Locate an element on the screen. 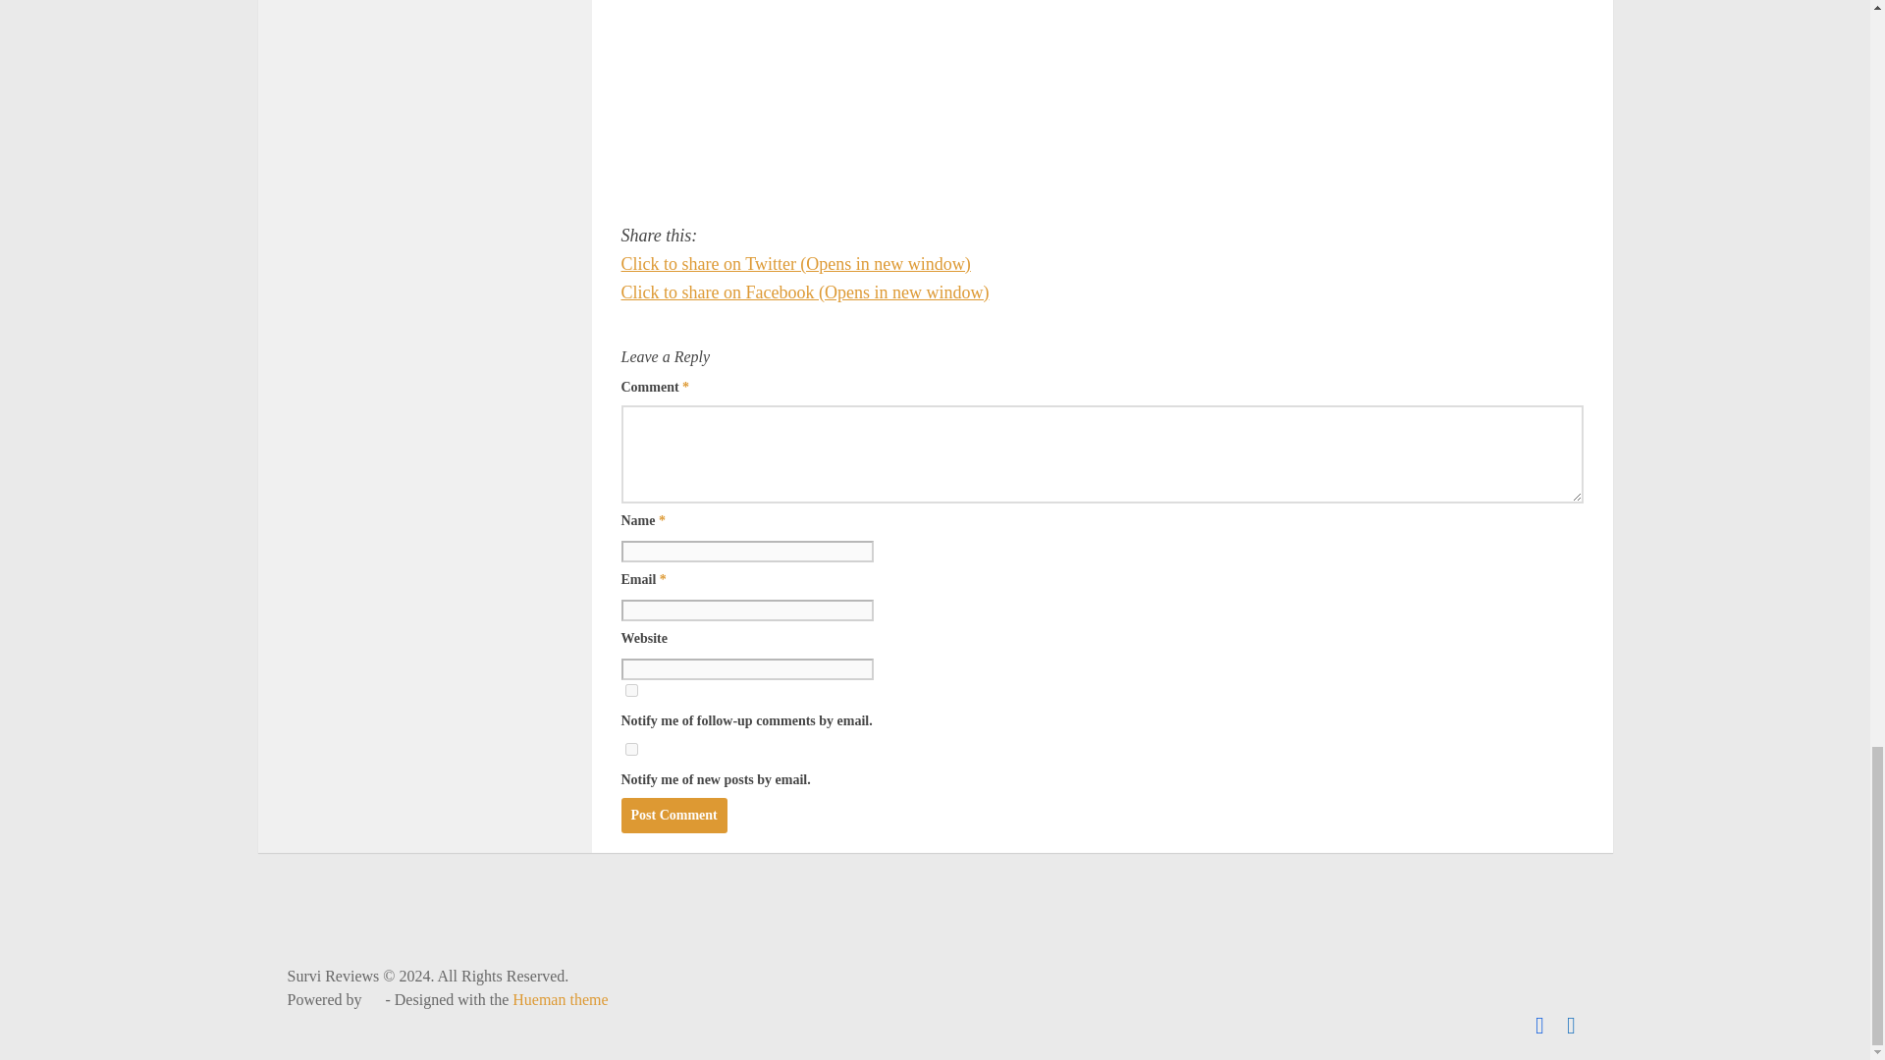 The height and width of the screenshot is (1060, 1885). Hueman theme is located at coordinates (560, 999).